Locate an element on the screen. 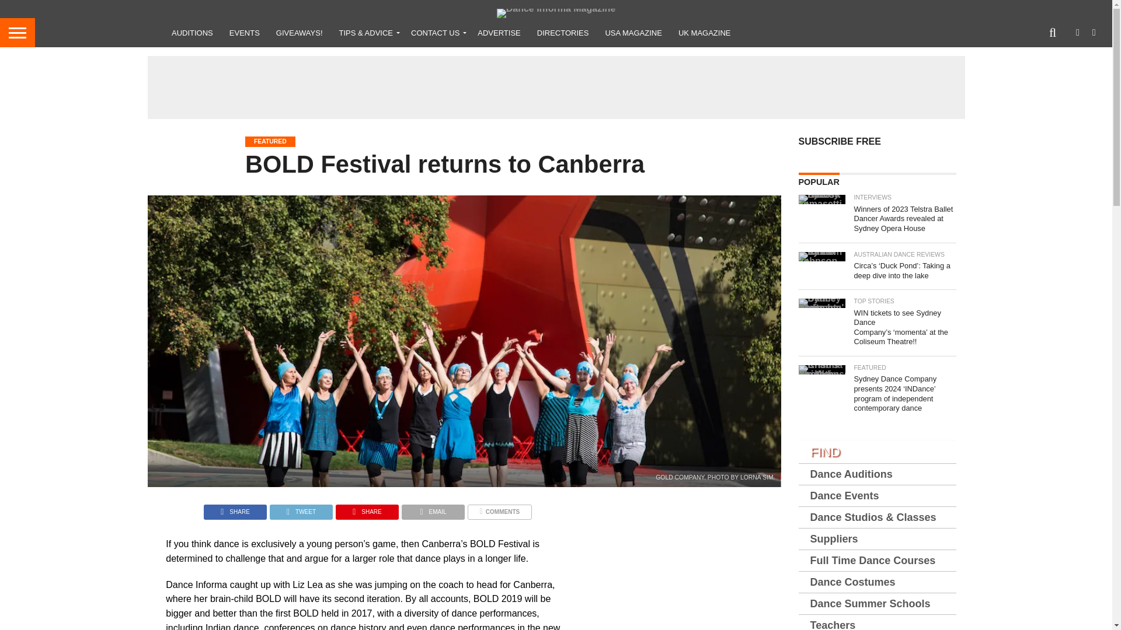 The width and height of the screenshot is (1121, 630). Pin This Post is located at coordinates (367, 509).